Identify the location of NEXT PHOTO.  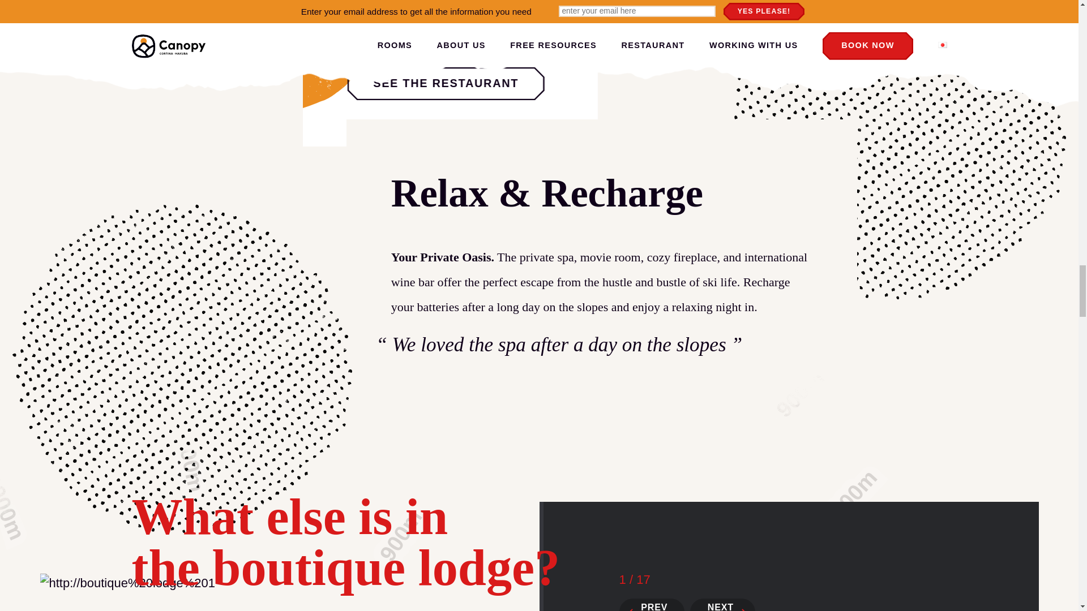
(722, 605).